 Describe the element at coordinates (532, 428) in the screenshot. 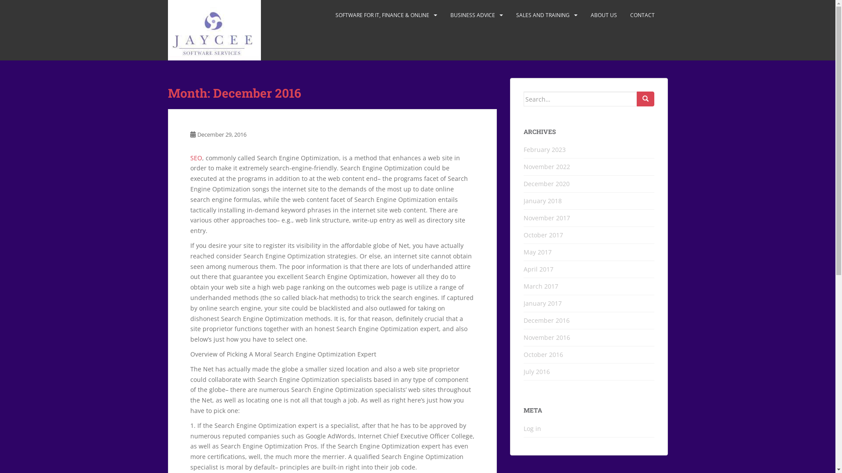

I see `Log in` at that location.